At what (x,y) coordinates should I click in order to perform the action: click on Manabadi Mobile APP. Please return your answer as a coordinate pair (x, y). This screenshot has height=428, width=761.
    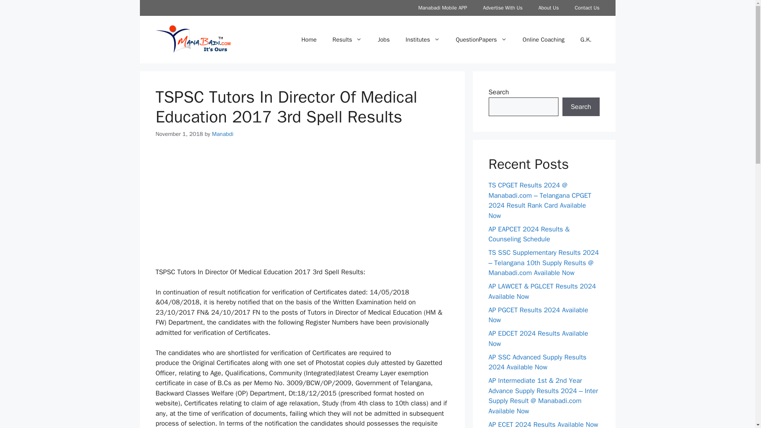
    Looking at the image, I should click on (442, 8).